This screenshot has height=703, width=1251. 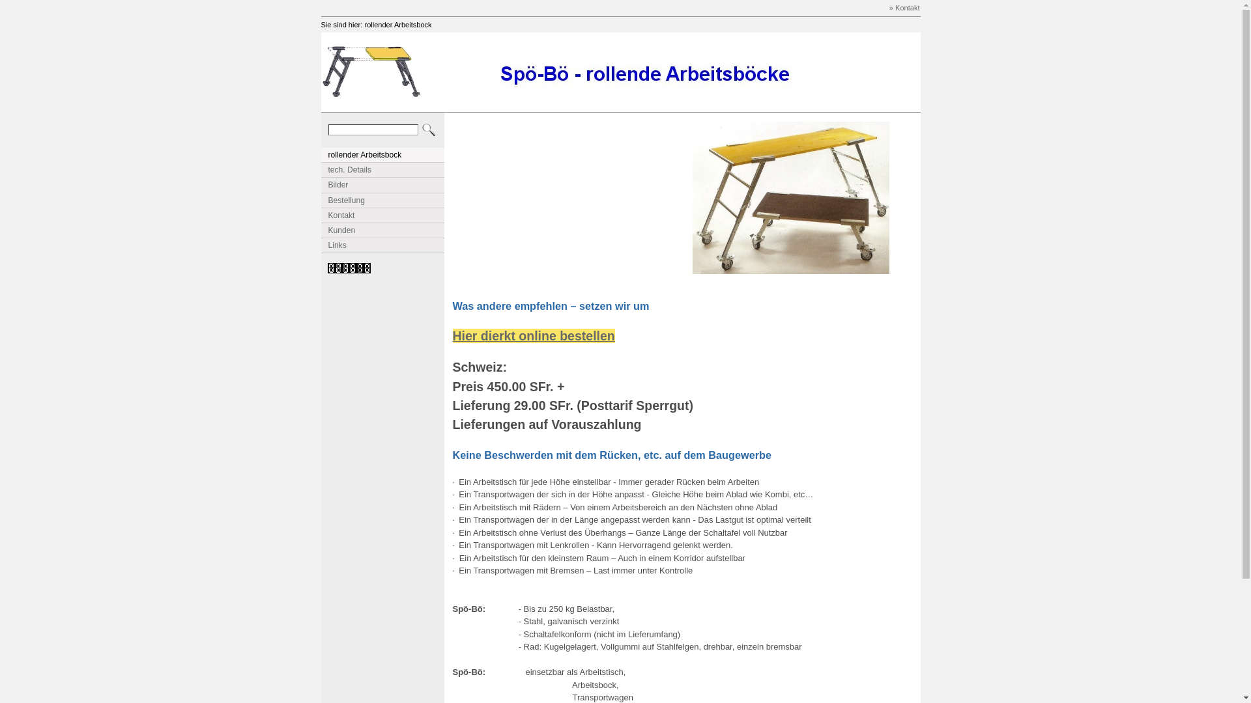 What do you see at coordinates (371, 72) in the screenshot?
I see `Spoe_Boe.jpg` at bounding box center [371, 72].